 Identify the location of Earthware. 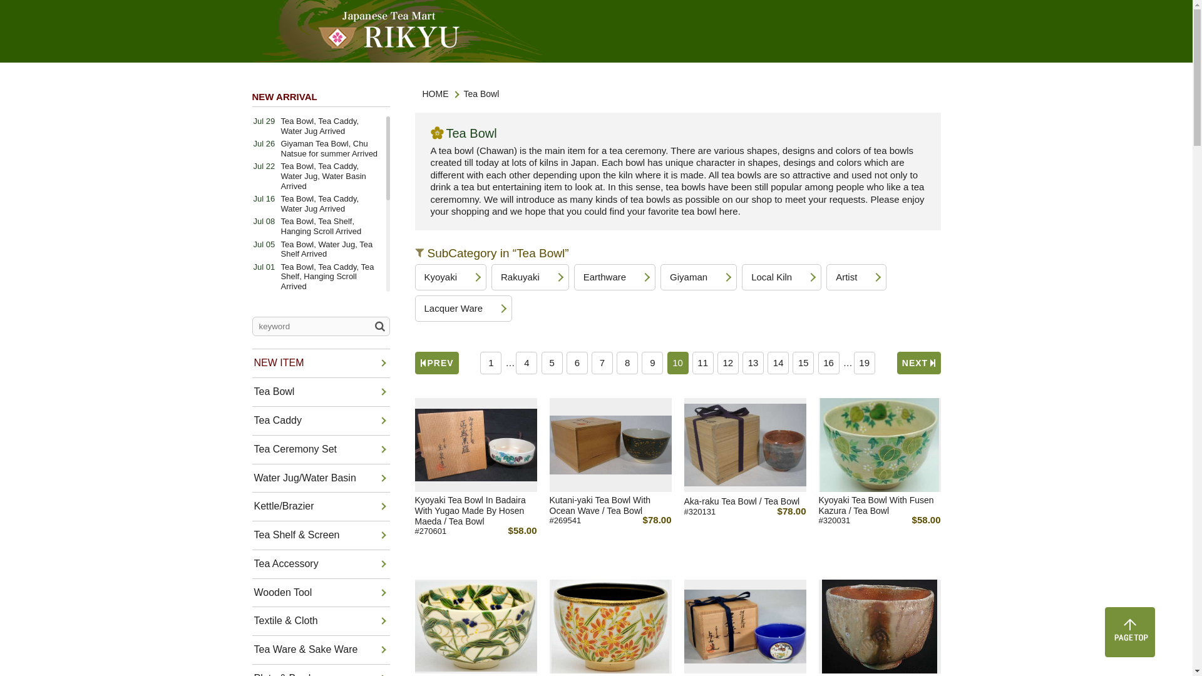
(615, 277).